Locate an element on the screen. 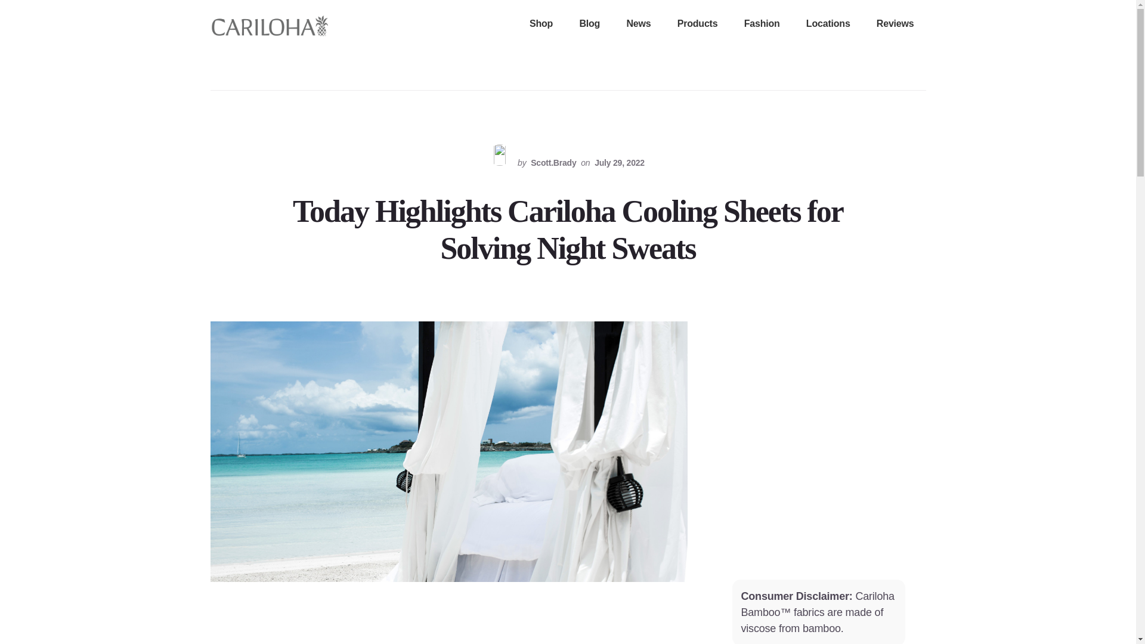  Products is located at coordinates (698, 24).